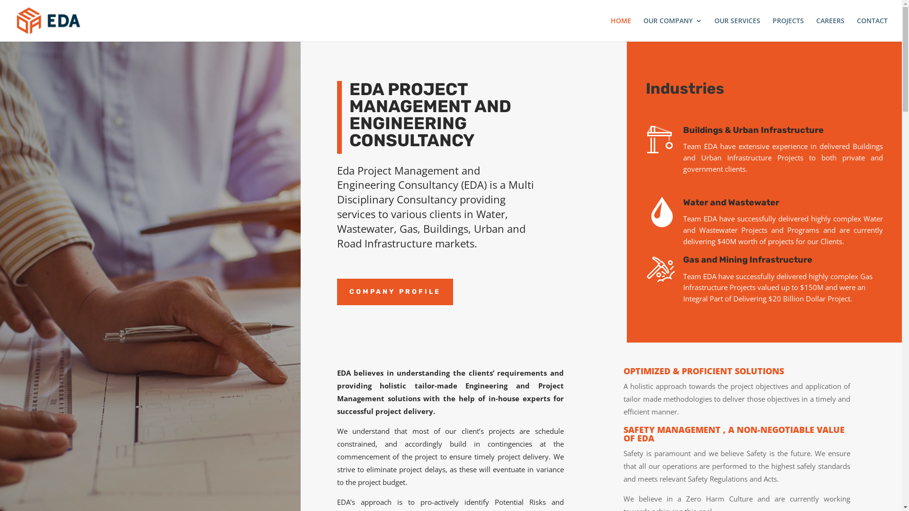  Describe the element at coordinates (738, 29) in the screenshot. I see `OUR SERVICES` at that location.